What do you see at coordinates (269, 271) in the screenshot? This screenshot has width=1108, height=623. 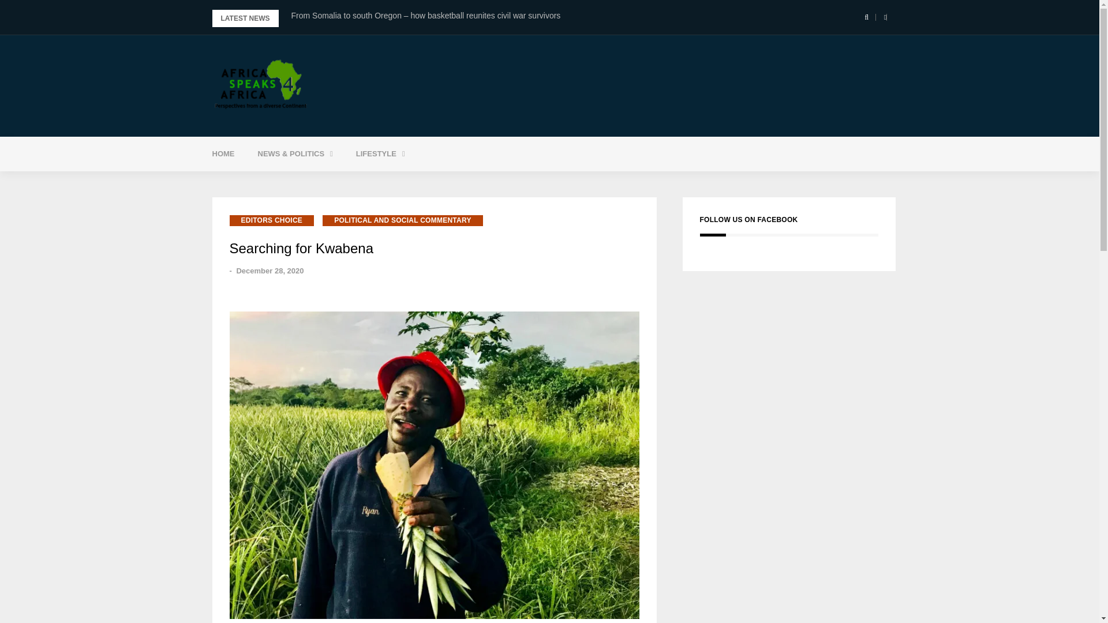 I see `December 28, 2020` at bounding box center [269, 271].